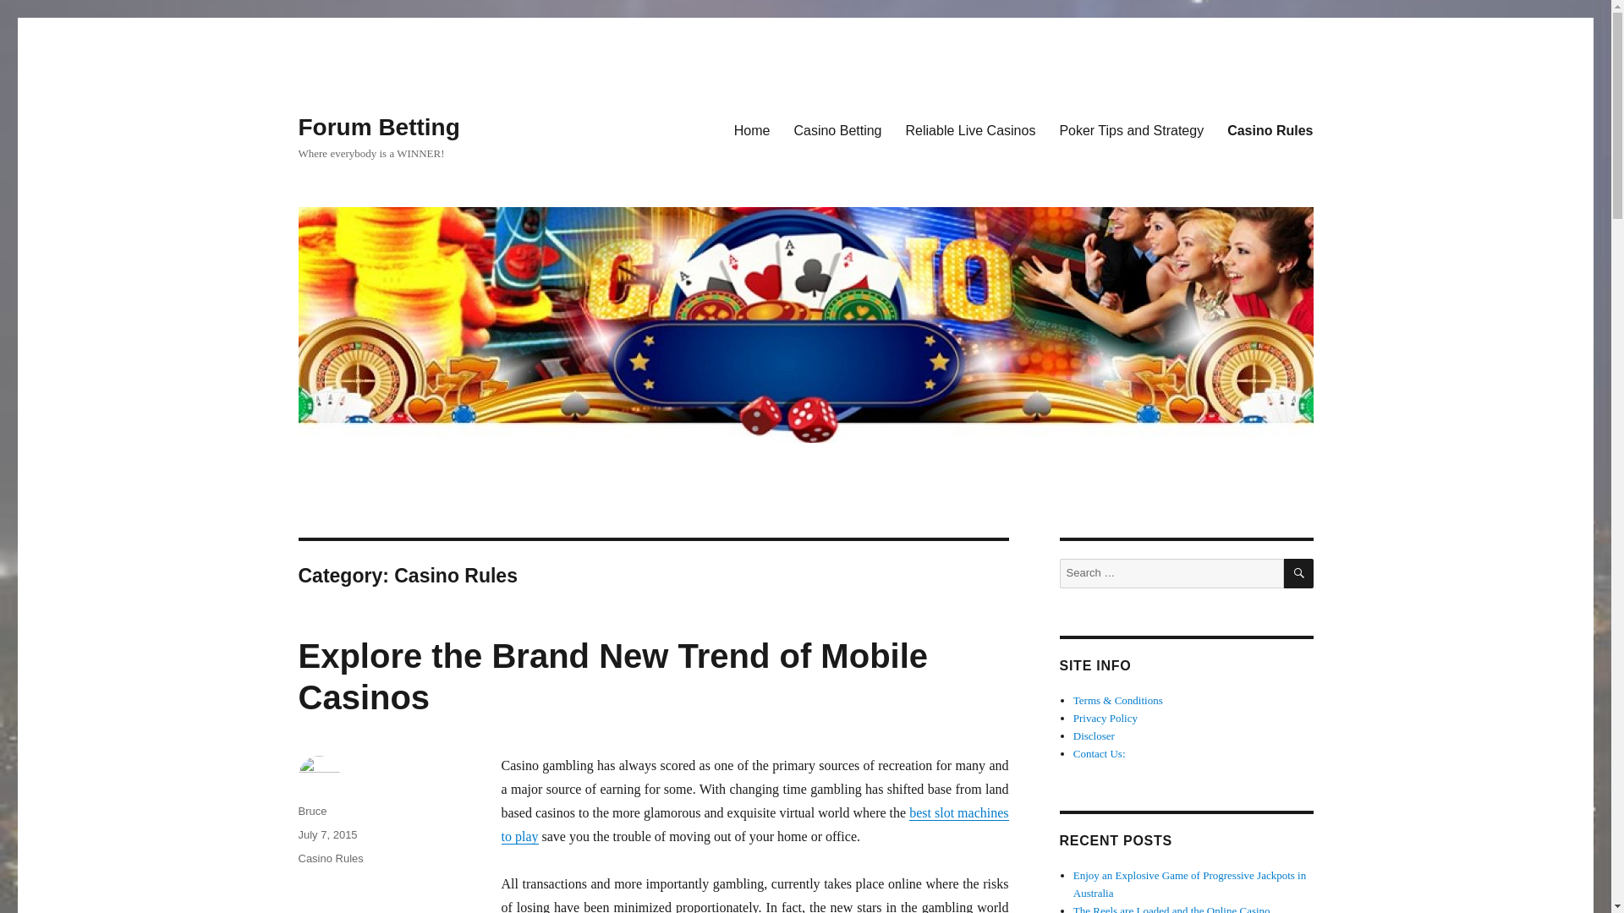 The image size is (1624, 913). Describe the element at coordinates (1100, 753) in the screenshot. I see `Contact Us:` at that location.